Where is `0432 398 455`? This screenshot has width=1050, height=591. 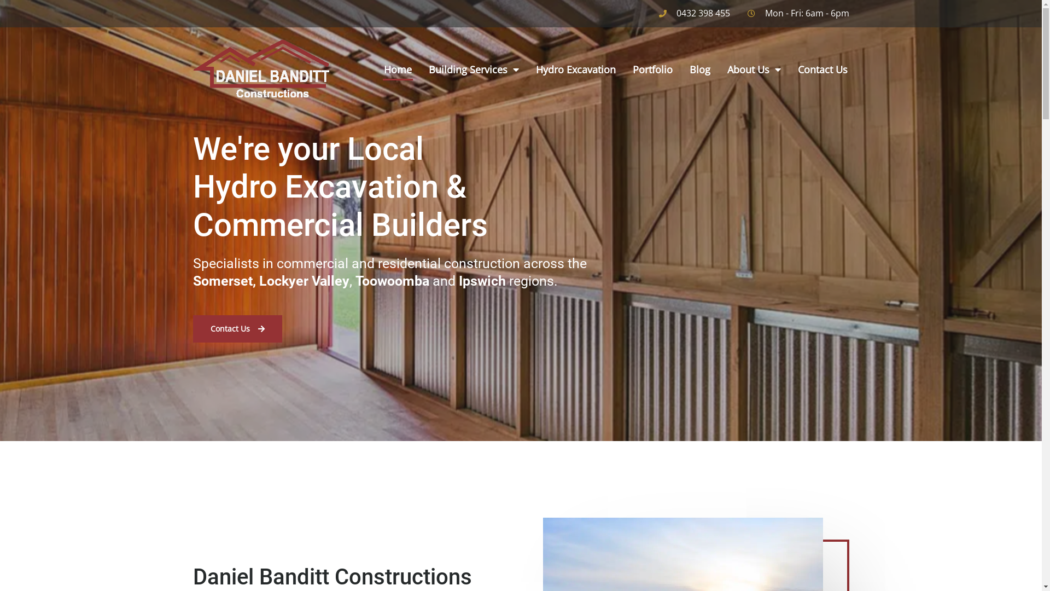
0432 398 455 is located at coordinates (694, 14).